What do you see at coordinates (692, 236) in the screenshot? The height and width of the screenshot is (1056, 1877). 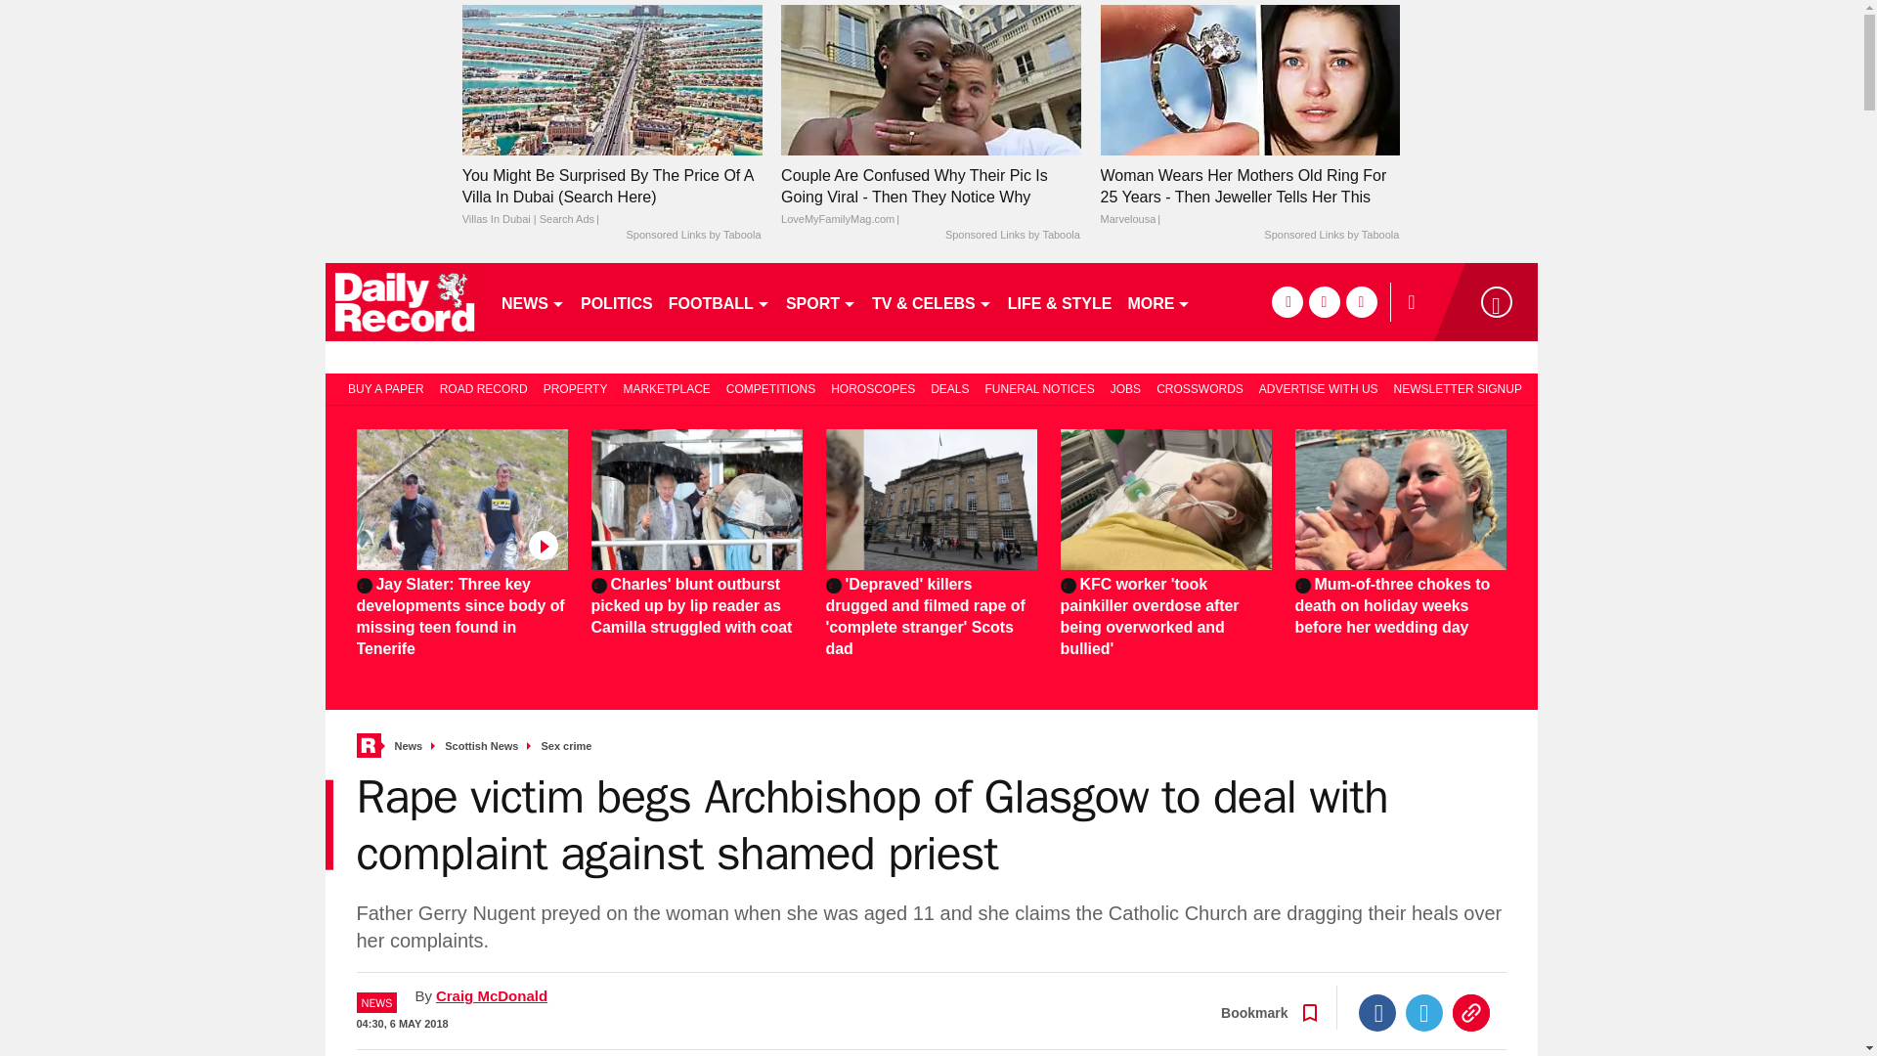 I see `Sponsored Links by Taboola` at bounding box center [692, 236].